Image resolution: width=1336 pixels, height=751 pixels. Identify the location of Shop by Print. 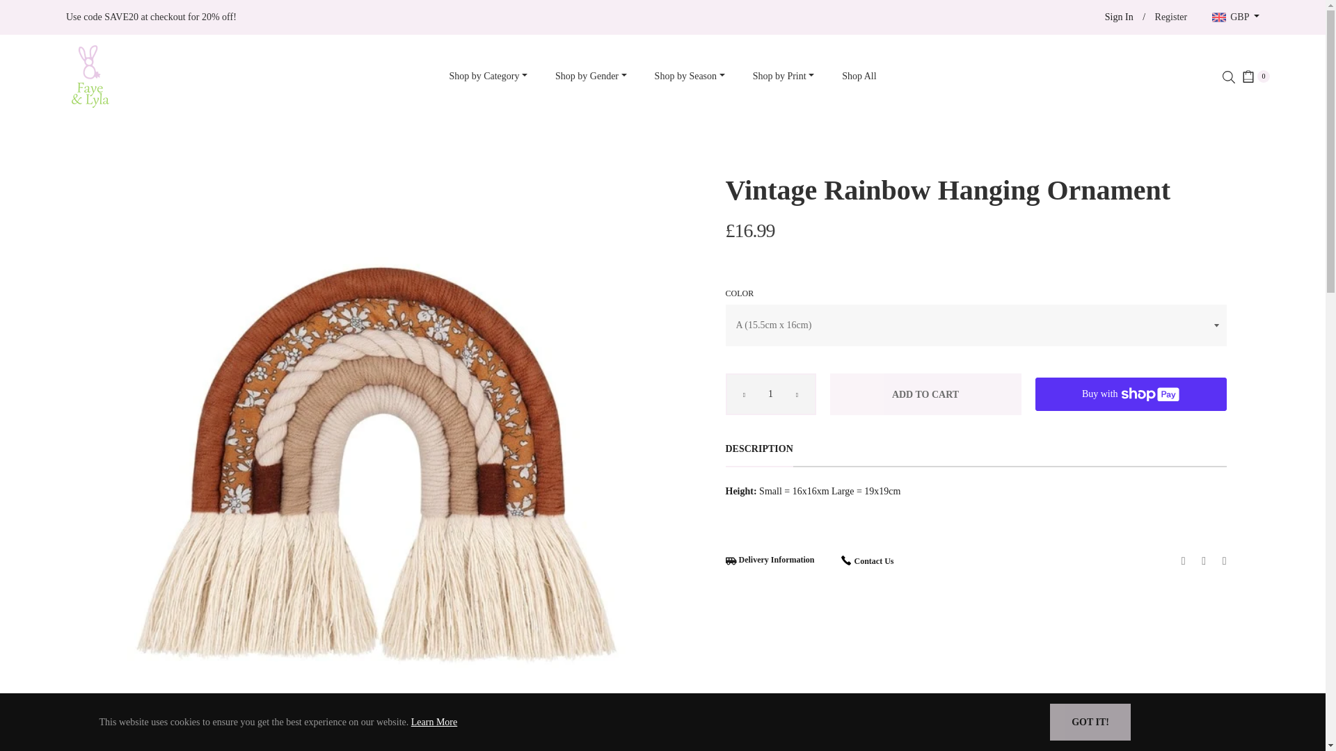
(784, 76).